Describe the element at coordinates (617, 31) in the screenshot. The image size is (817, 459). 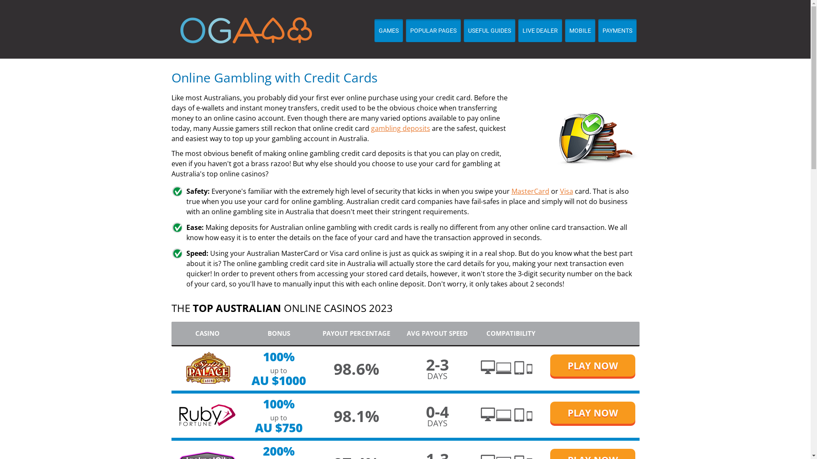
I see `PAYMENTS` at that location.